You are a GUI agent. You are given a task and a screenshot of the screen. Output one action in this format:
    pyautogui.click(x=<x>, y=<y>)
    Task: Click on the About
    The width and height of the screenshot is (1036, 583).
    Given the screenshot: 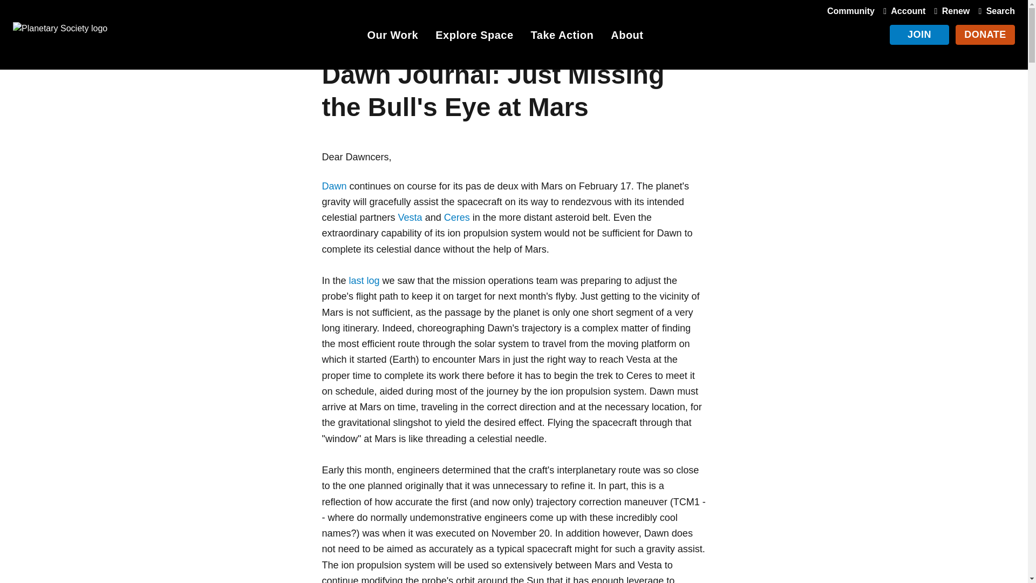 What is the action you would take?
    pyautogui.click(x=627, y=37)
    